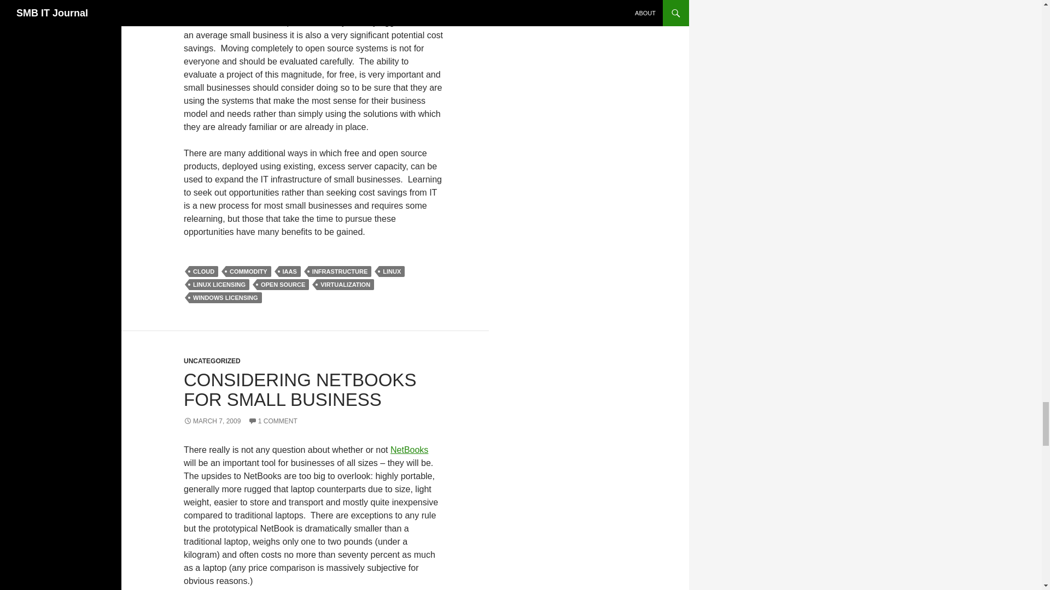 The image size is (1050, 590). Describe the element at coordinates (340, 271) in the screenshot. I see `INFRASTRUCTURE` at that location.